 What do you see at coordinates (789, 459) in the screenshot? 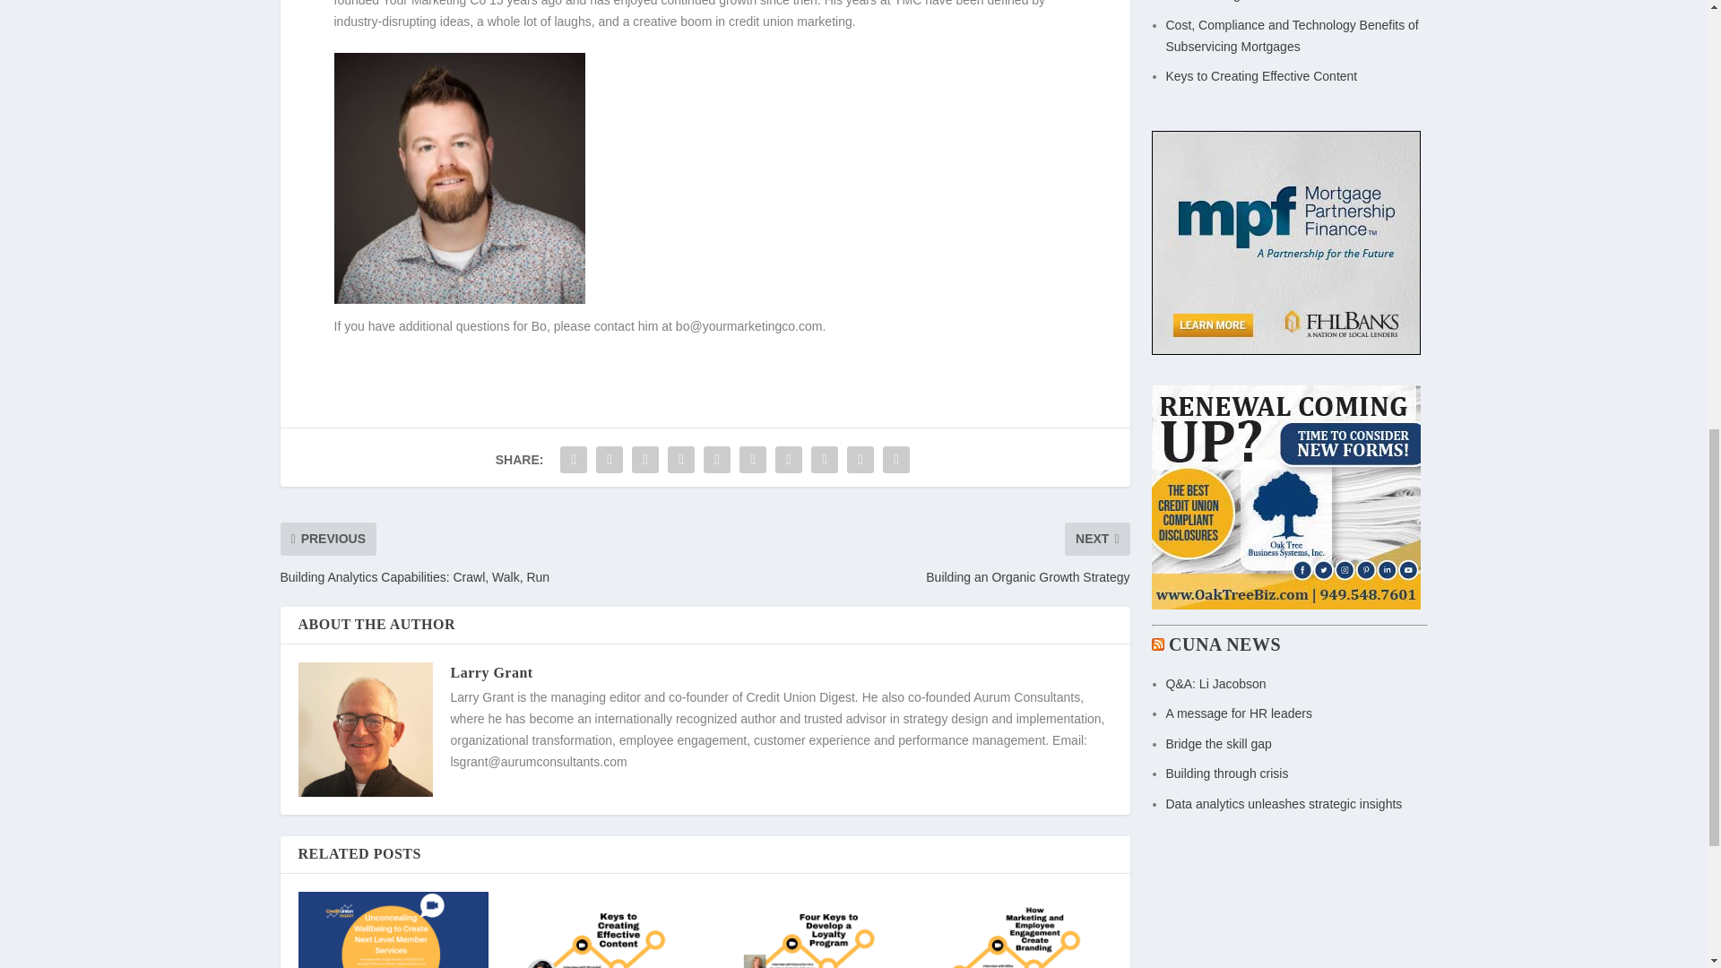
I see `Share "Strategy and Marketing: The Perfect Pair" via Buffer` at bounding box center [789, 459].